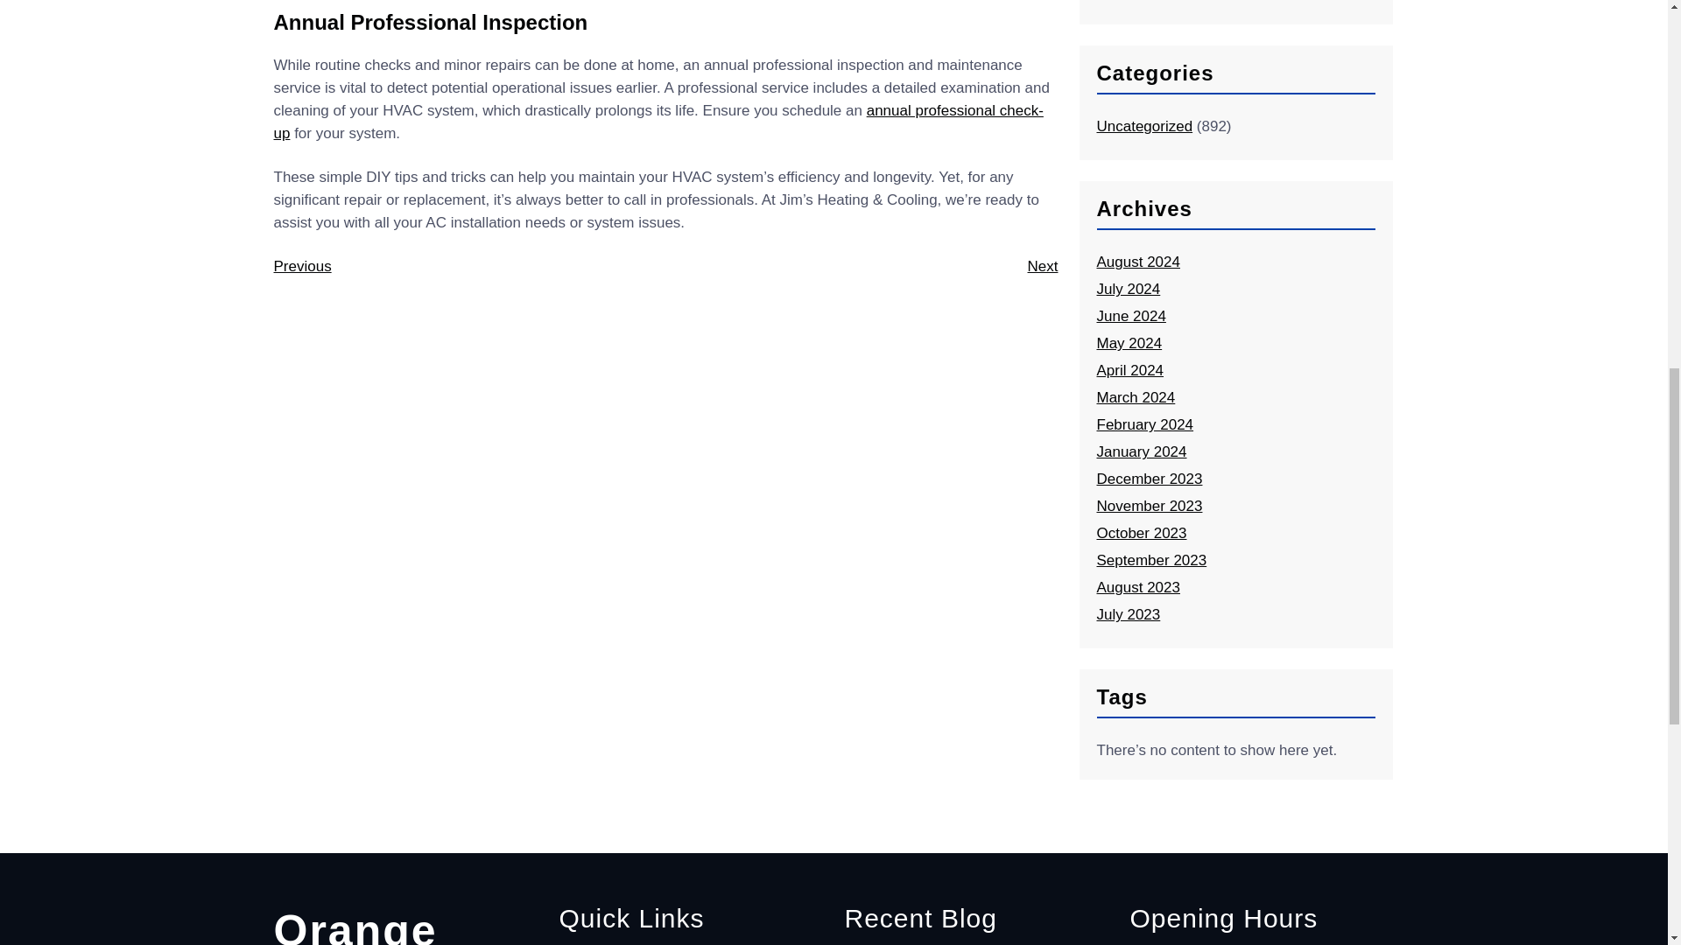  Describe the element at coordinates (1141, 451) in the screenshot. I see `January 2024` at that location.